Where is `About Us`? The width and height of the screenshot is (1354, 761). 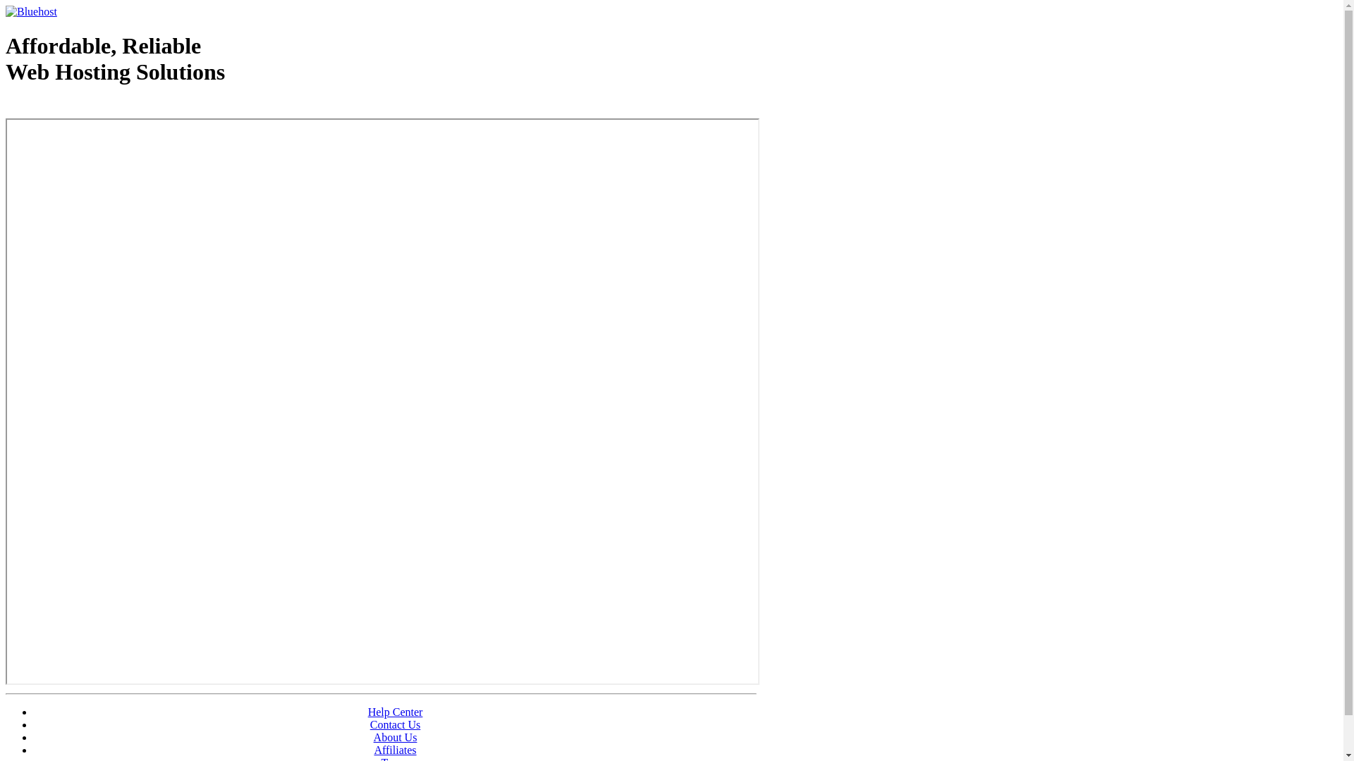
About Us is located at coordinates (396, 737).